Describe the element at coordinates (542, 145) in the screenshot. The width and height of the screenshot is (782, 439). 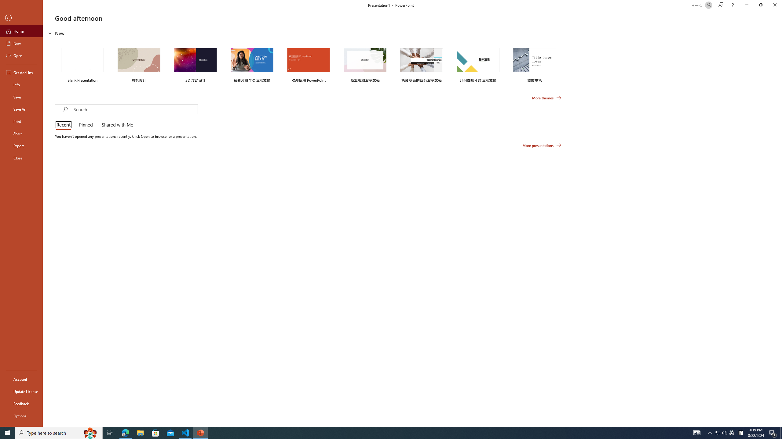
I see `More presentations` at that location.